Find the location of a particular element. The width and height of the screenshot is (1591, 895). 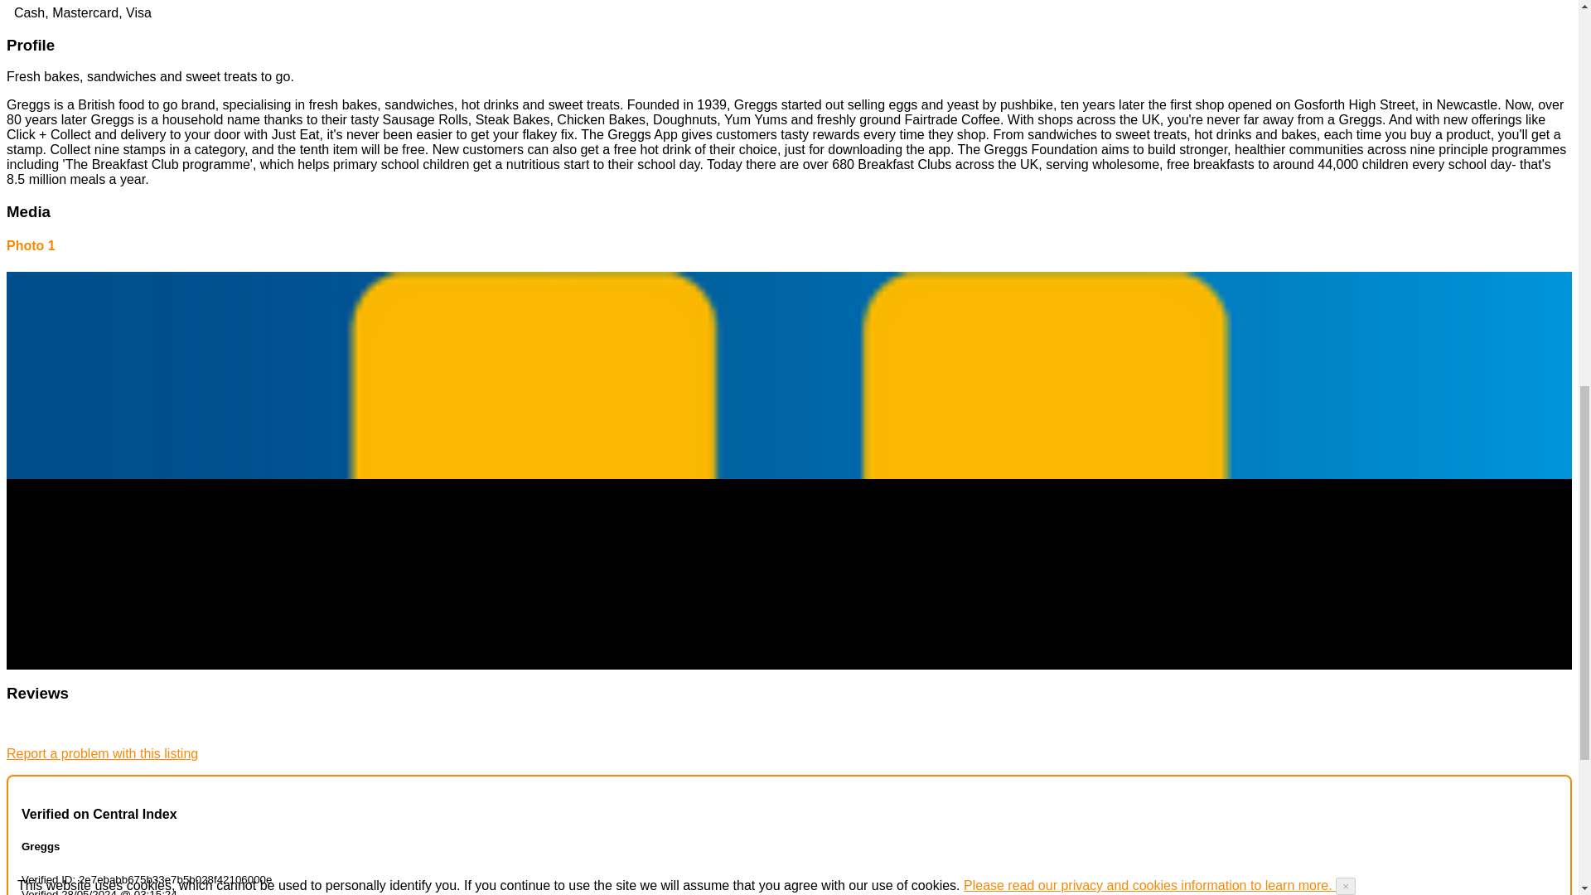

Photo 1 is located at coordinates (31, 245).